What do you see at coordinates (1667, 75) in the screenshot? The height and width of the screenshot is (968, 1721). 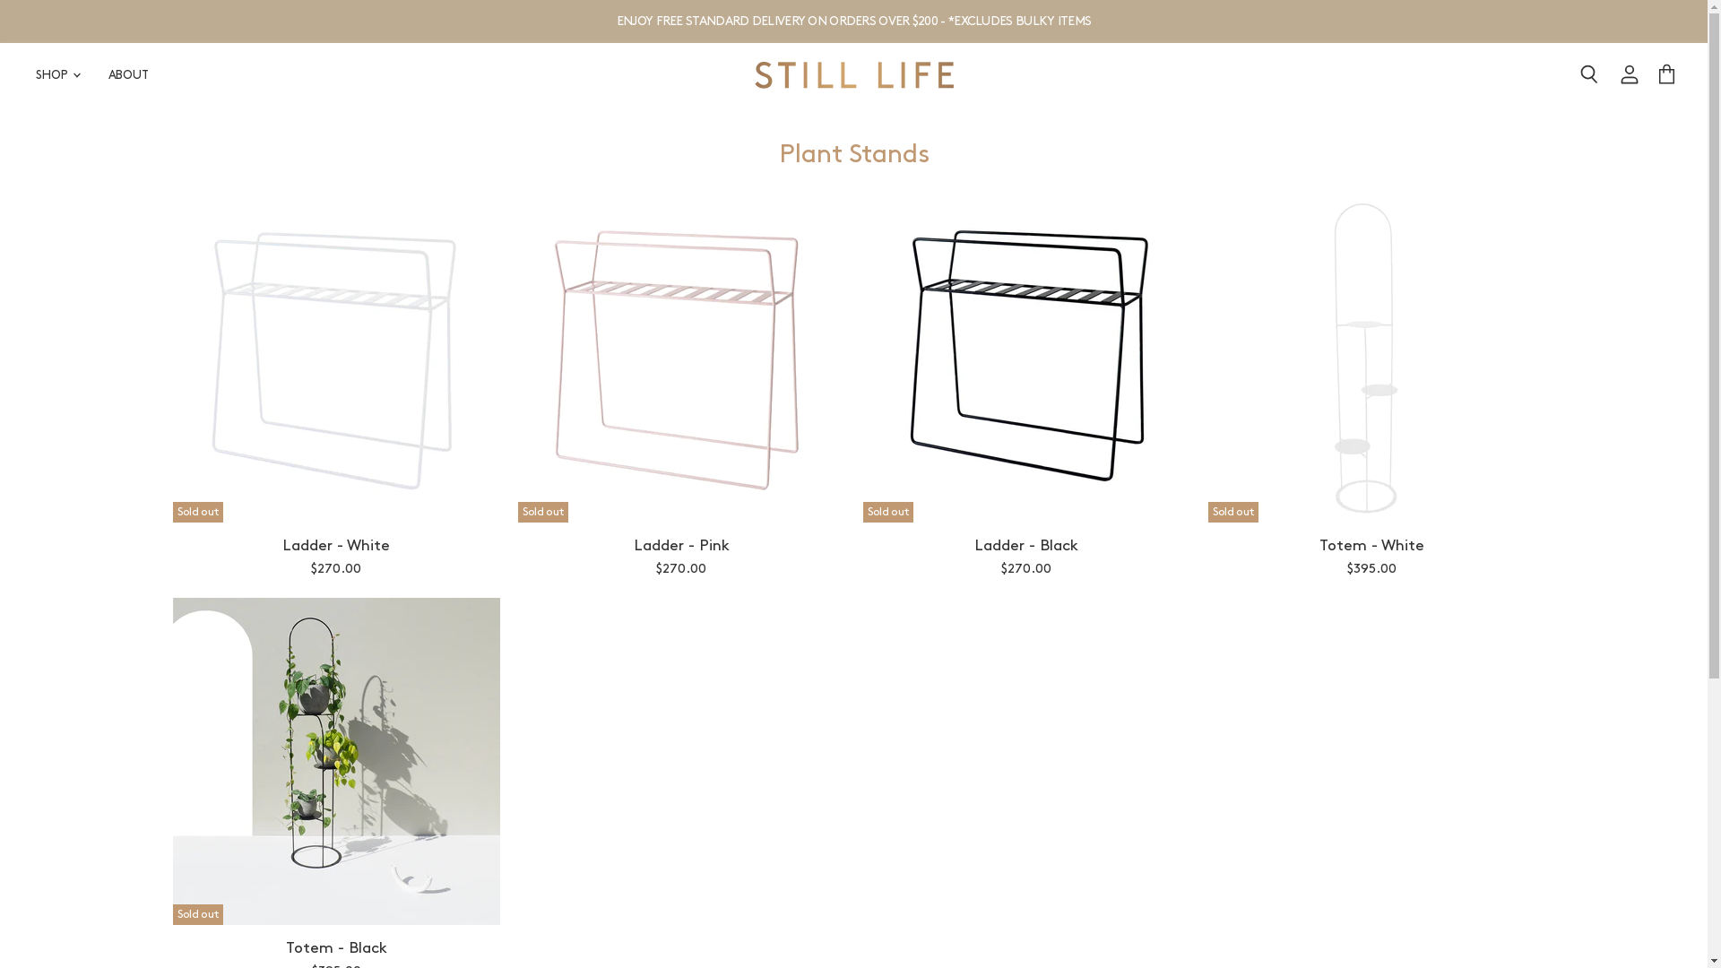 I see `View cart` at bounding box center [1667, 75].